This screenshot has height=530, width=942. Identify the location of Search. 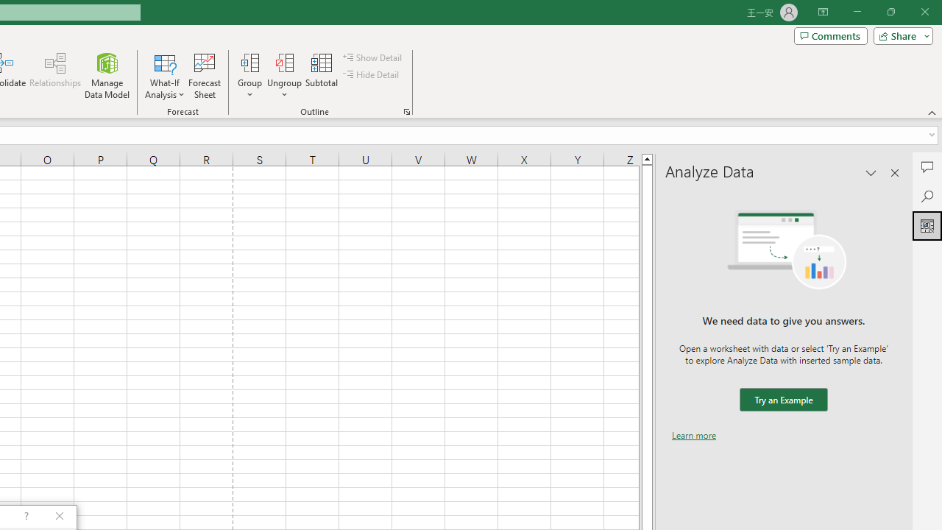
(927, 196).